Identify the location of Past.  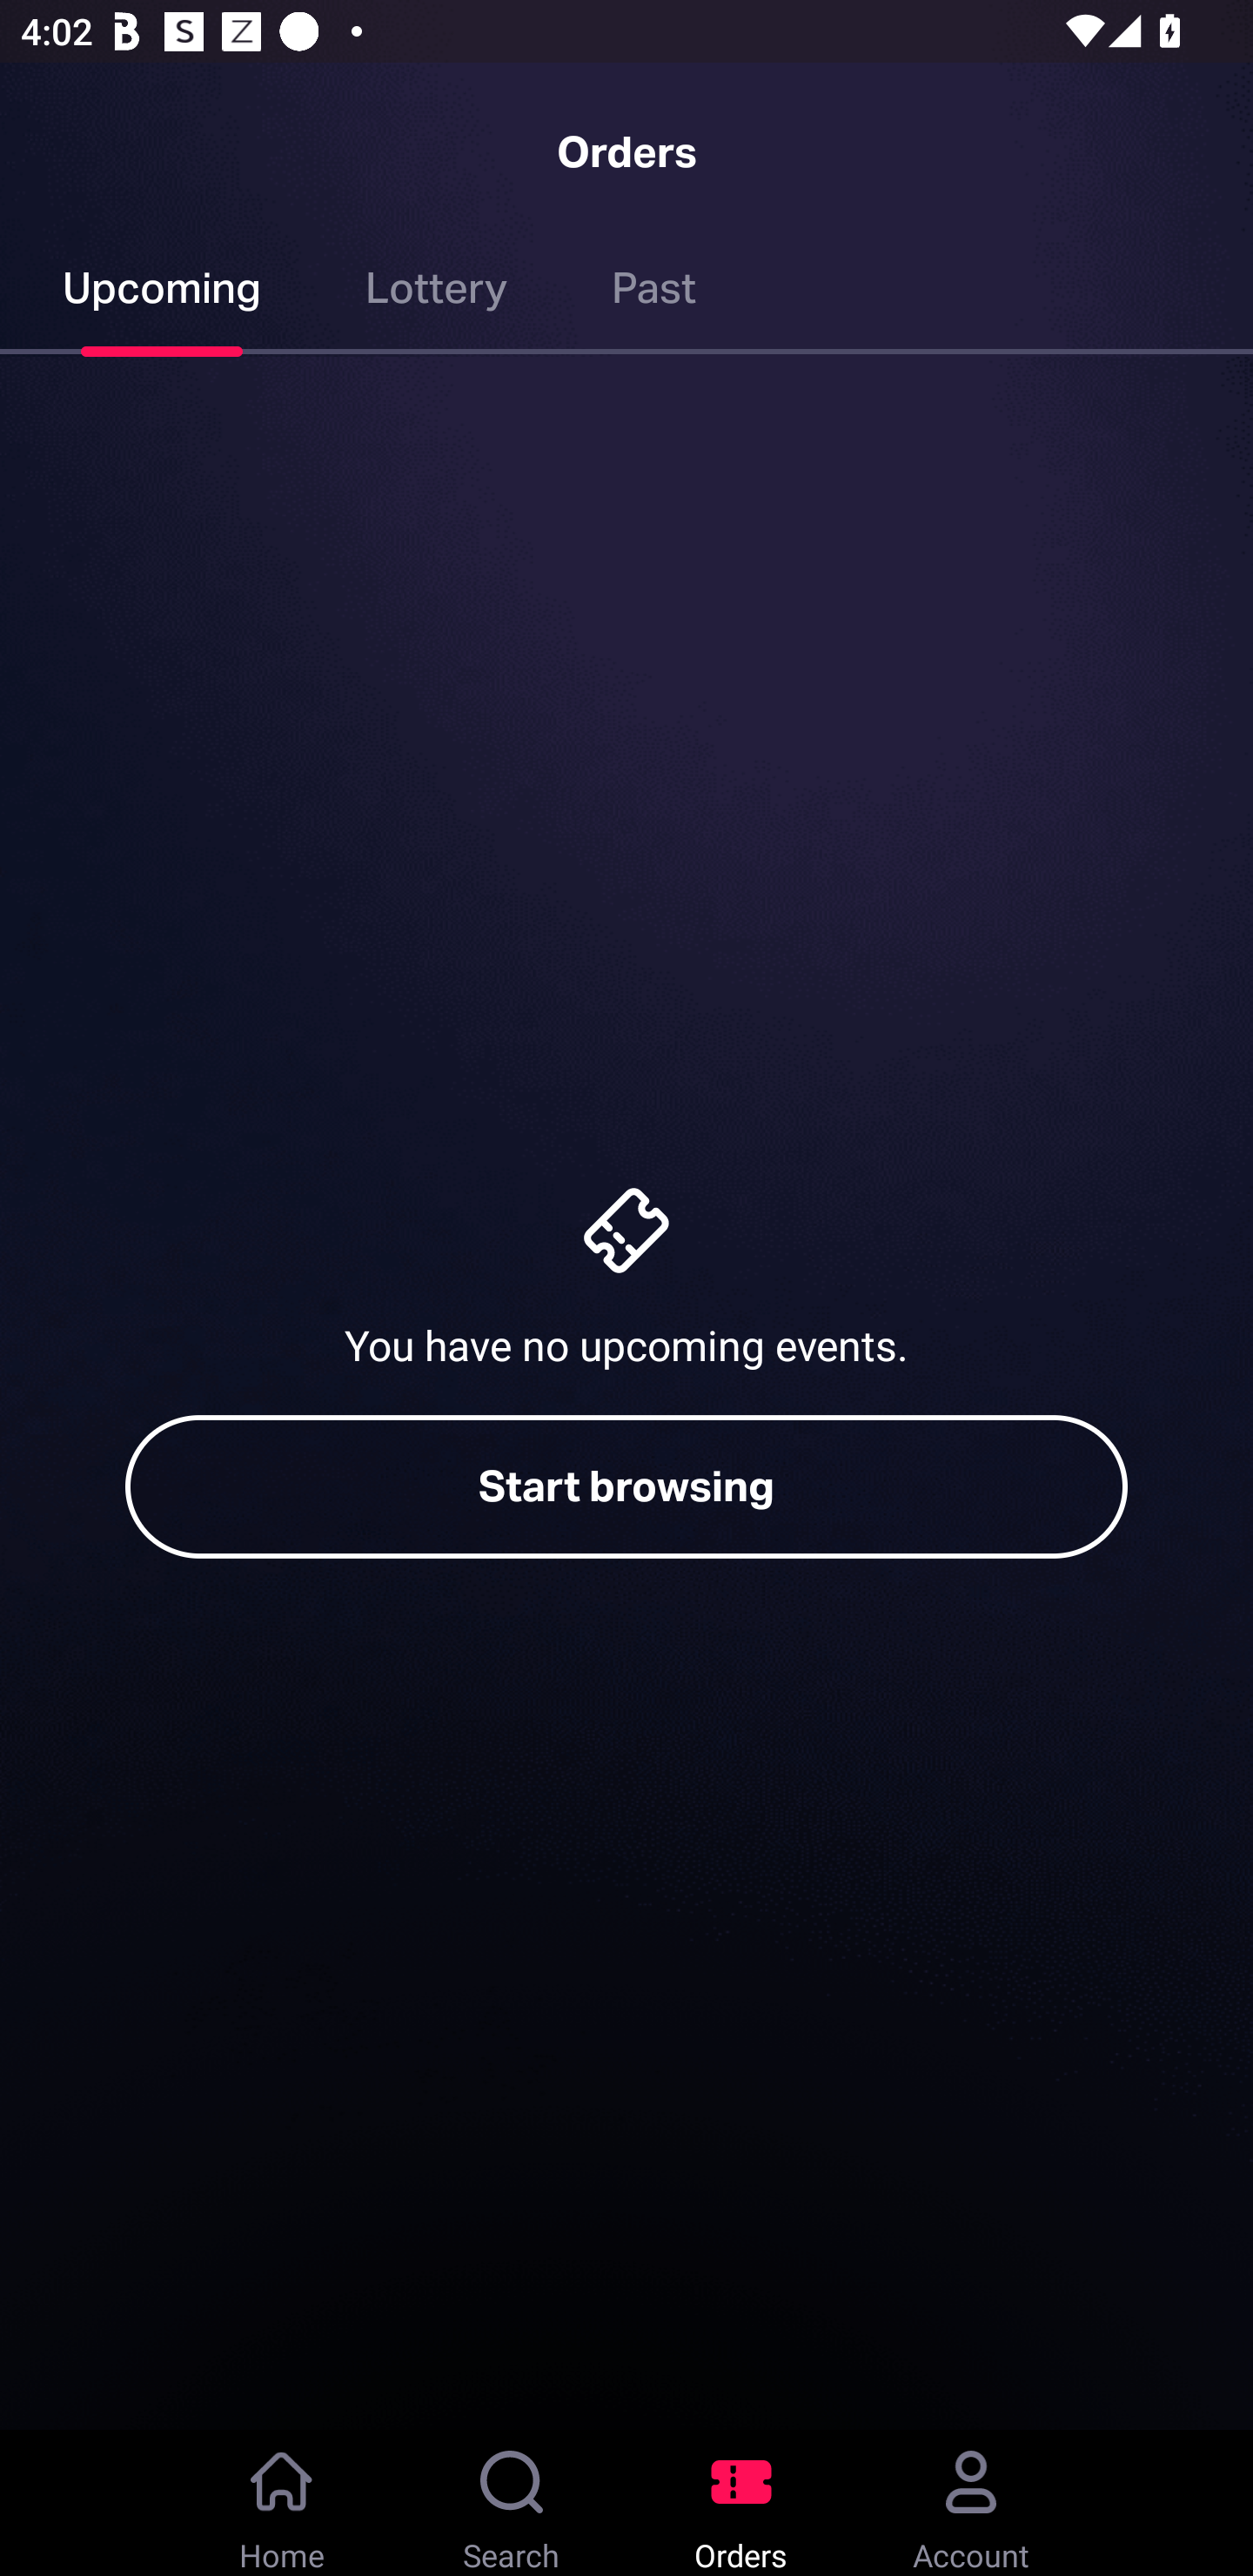
(653, 294).